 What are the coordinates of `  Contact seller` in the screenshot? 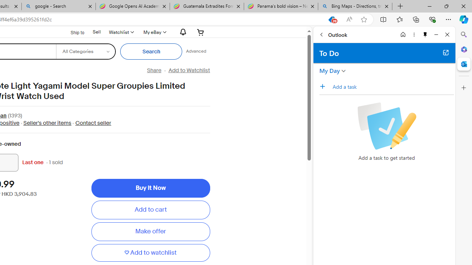 It's located at (91, 123).